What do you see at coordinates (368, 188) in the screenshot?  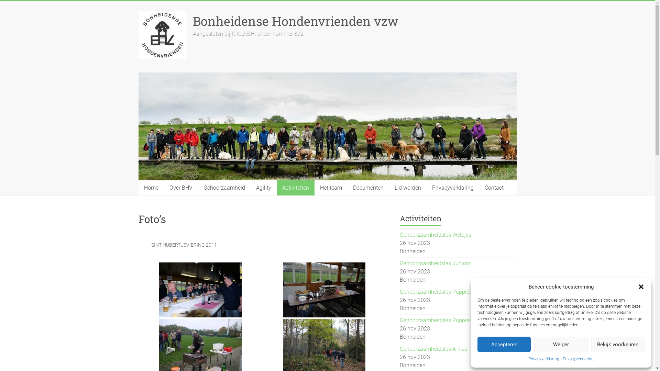 I see `Documenten` at bounding box center [368, 188].